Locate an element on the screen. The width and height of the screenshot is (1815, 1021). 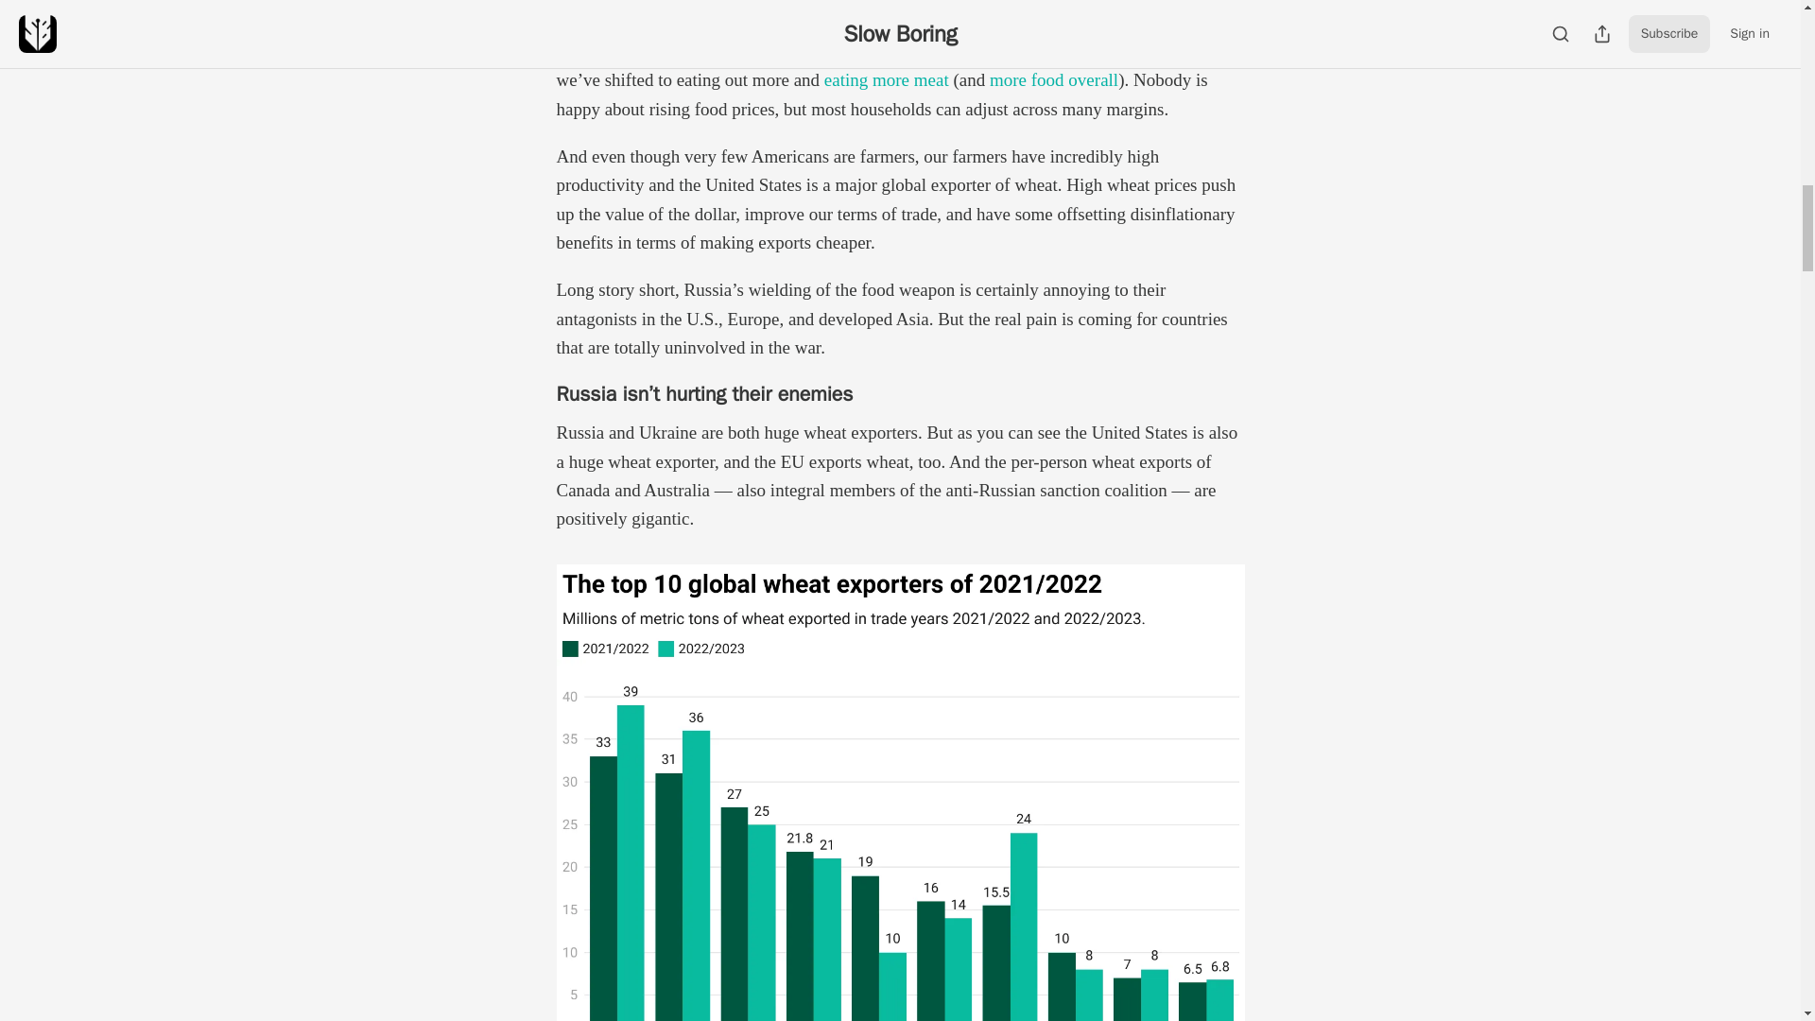
expensive energy is located at coordinates (889, 21).